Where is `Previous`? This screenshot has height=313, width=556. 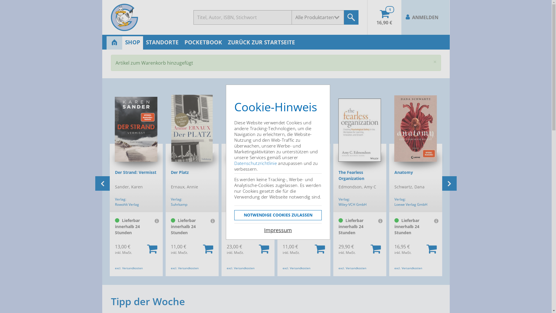 Previous is located at coordinates (102, 183).